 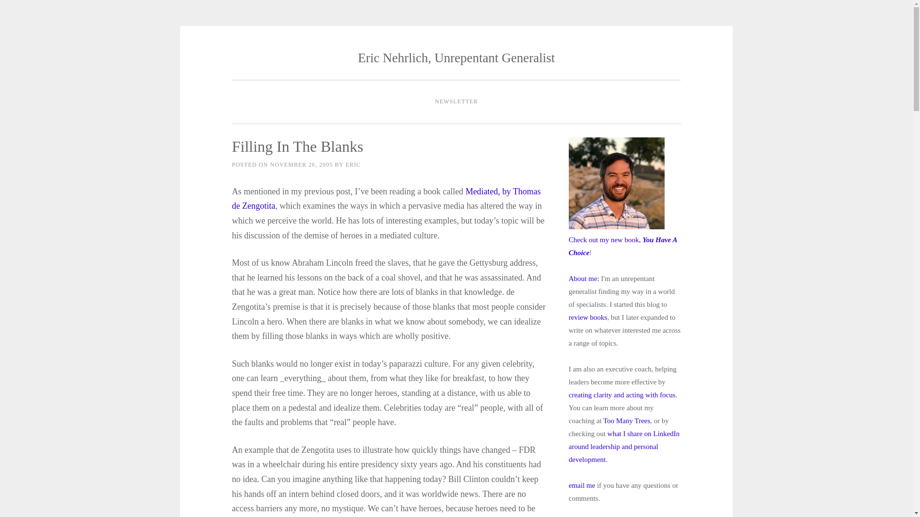 What do you see at coordinates (353, 165) in the screenshot?
I see `ERIC` at bounding box center [353, 165].